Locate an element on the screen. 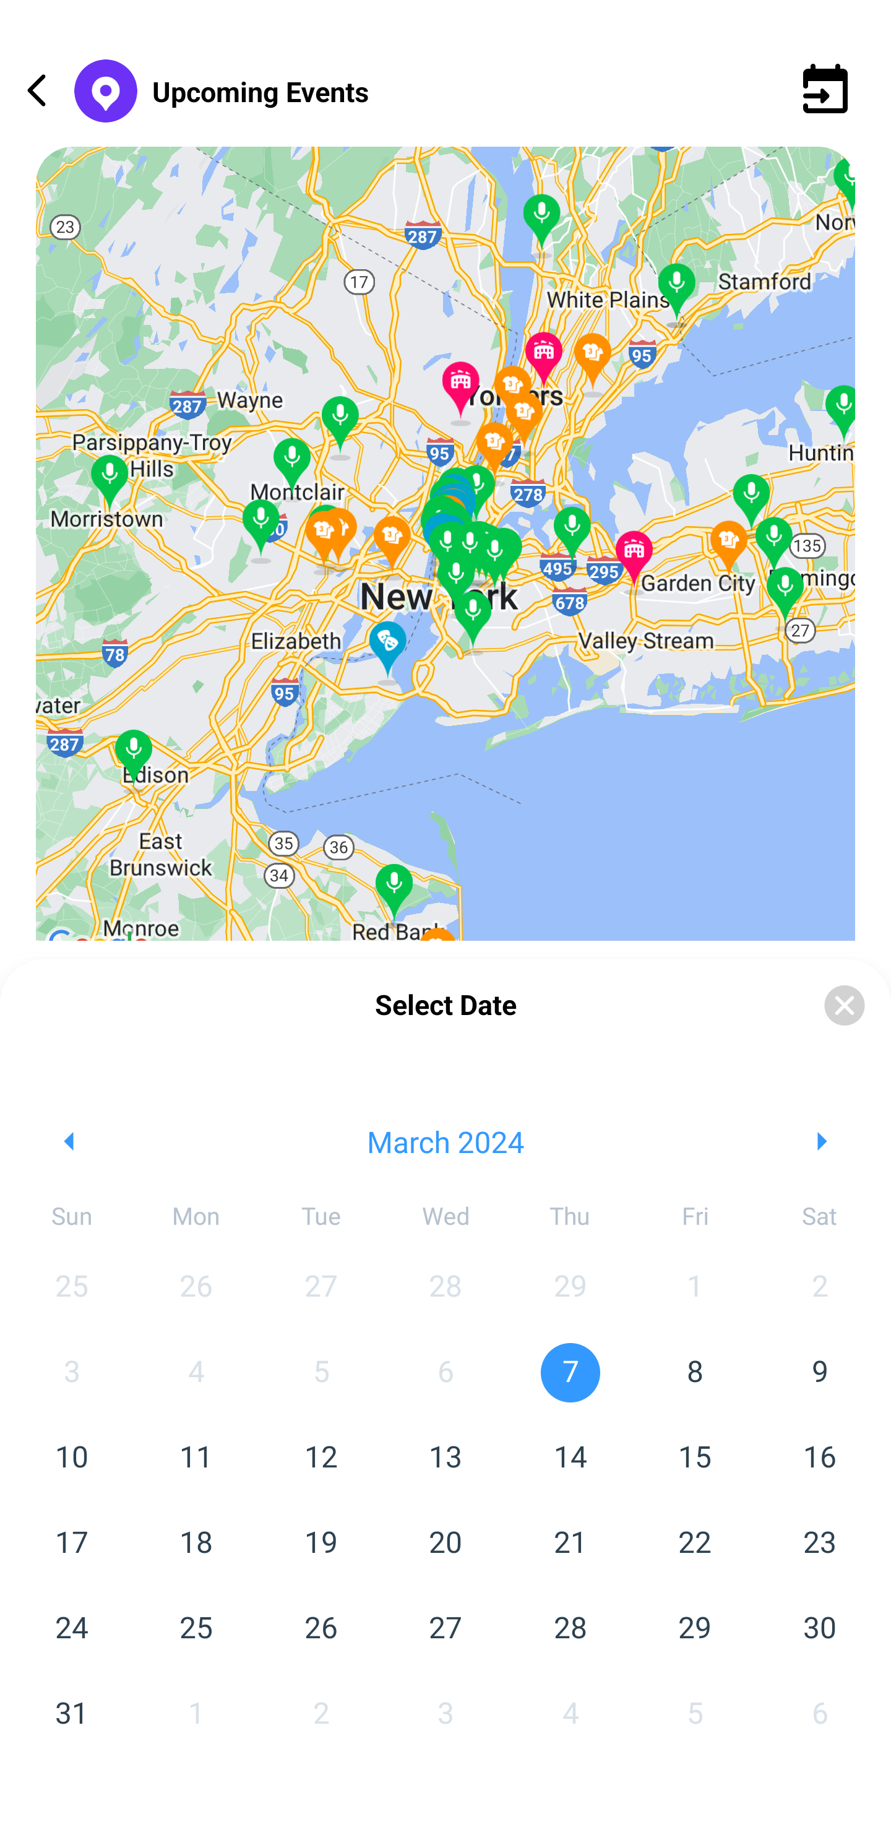   Friday 8 March 2024  8 is located at coordinates (694, 1373).